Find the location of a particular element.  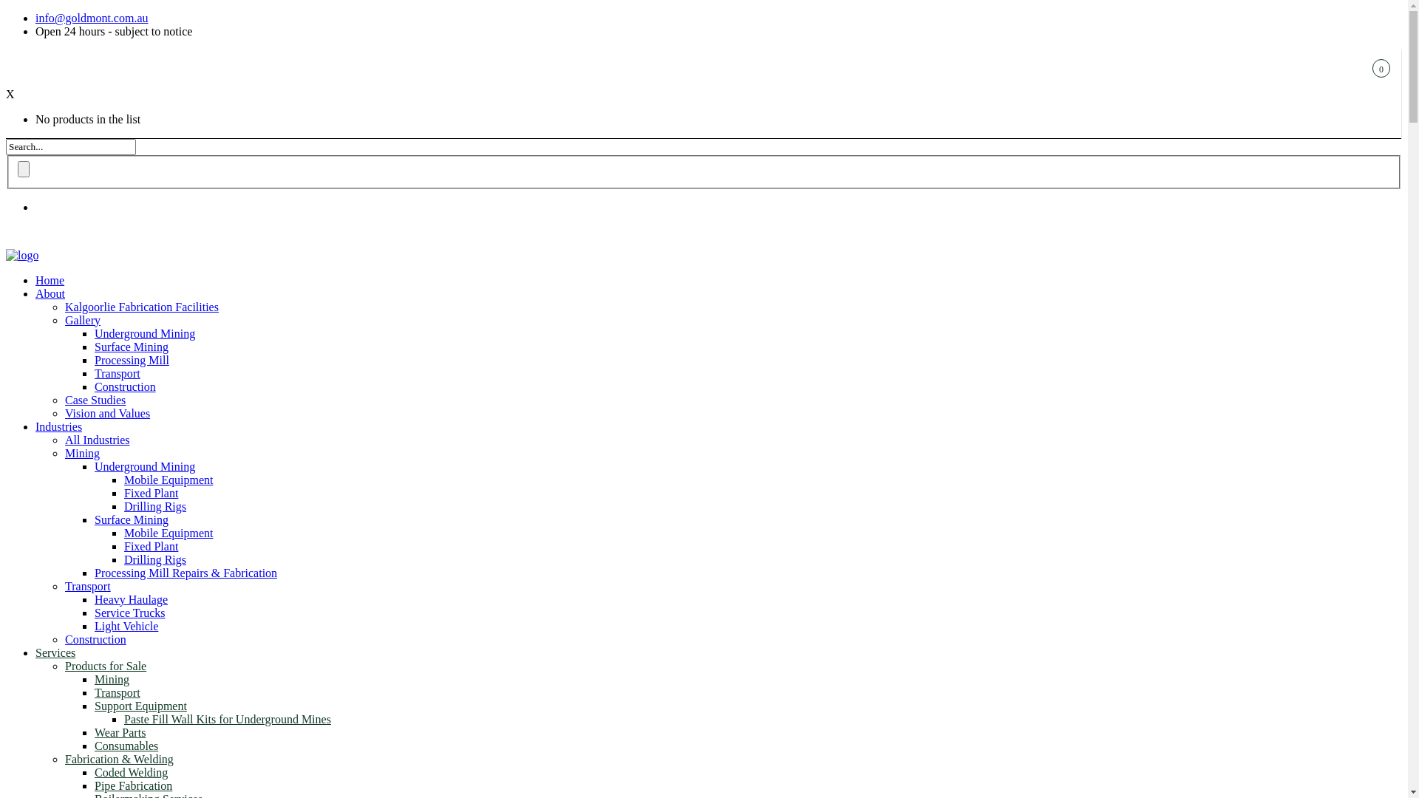

info@goldmont.com.au is located at coordinates (92, 18).